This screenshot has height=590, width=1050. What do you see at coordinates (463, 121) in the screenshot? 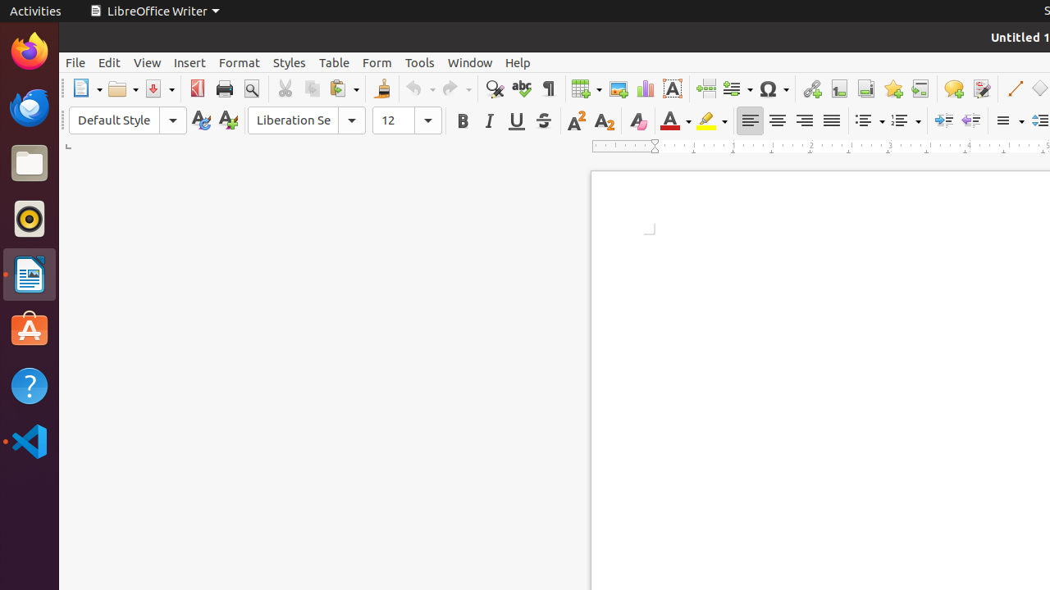
I see `Bold` at bounding box center [463, 121].